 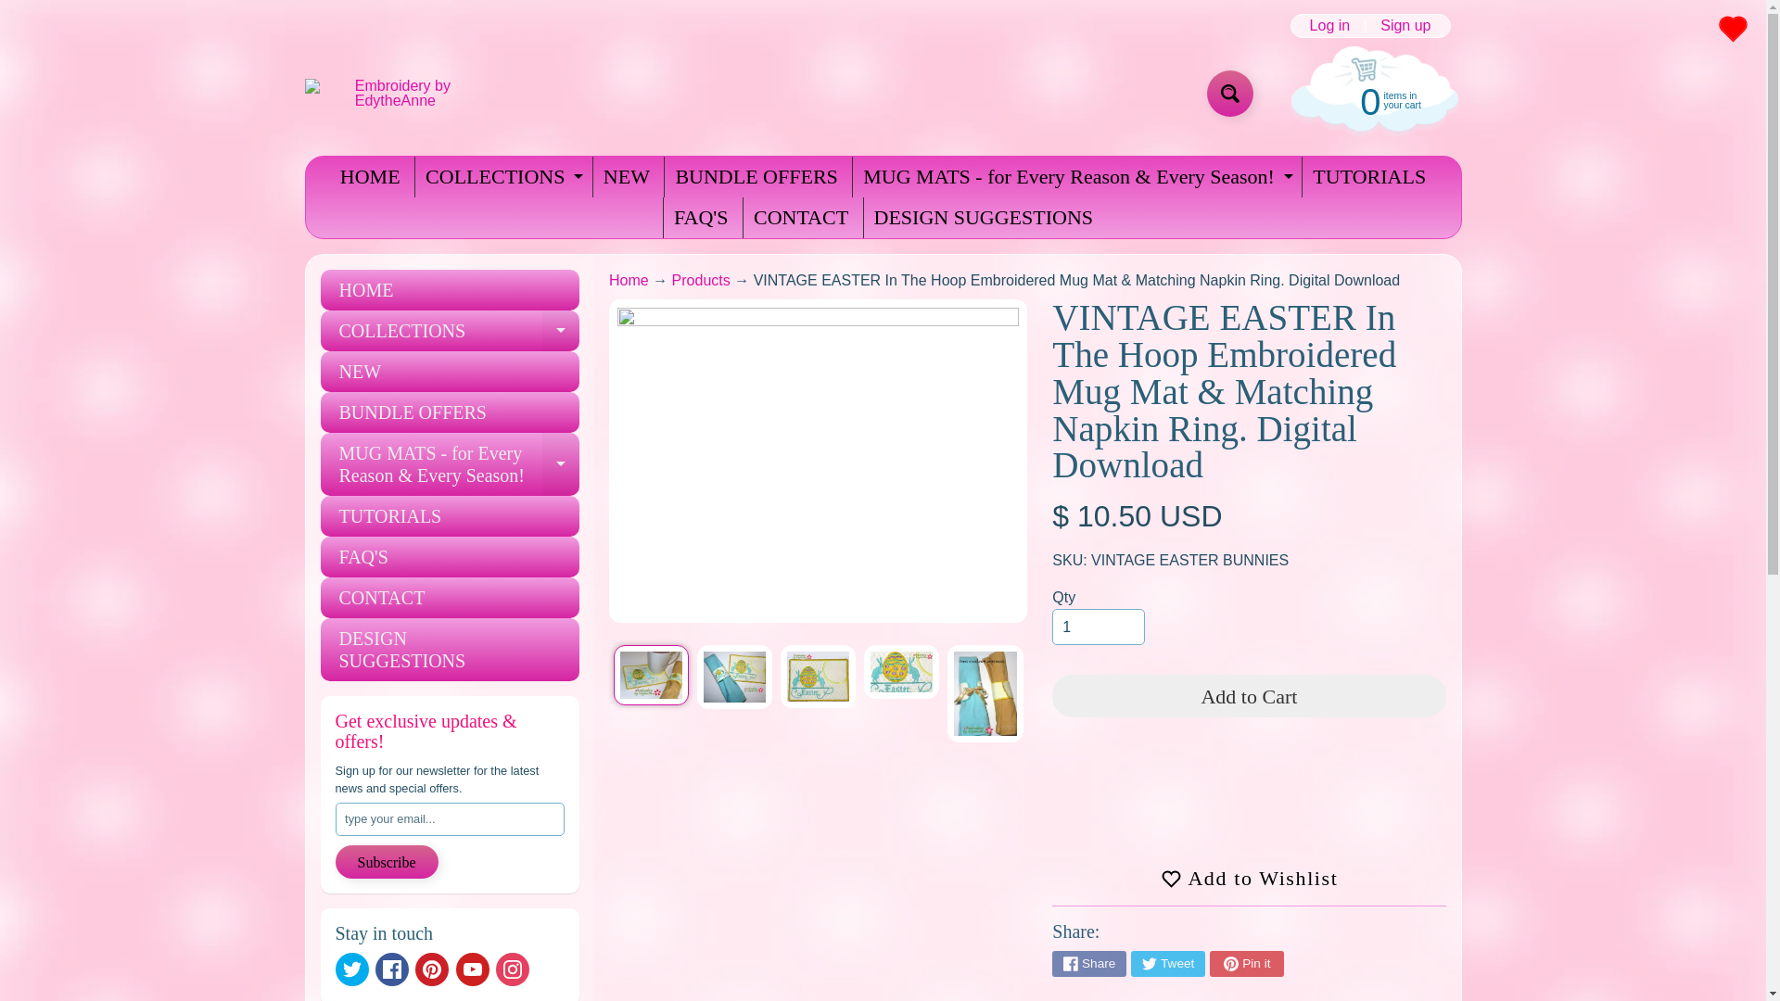 I want to click on Share on Facebook, so click(x=1088, y=964).